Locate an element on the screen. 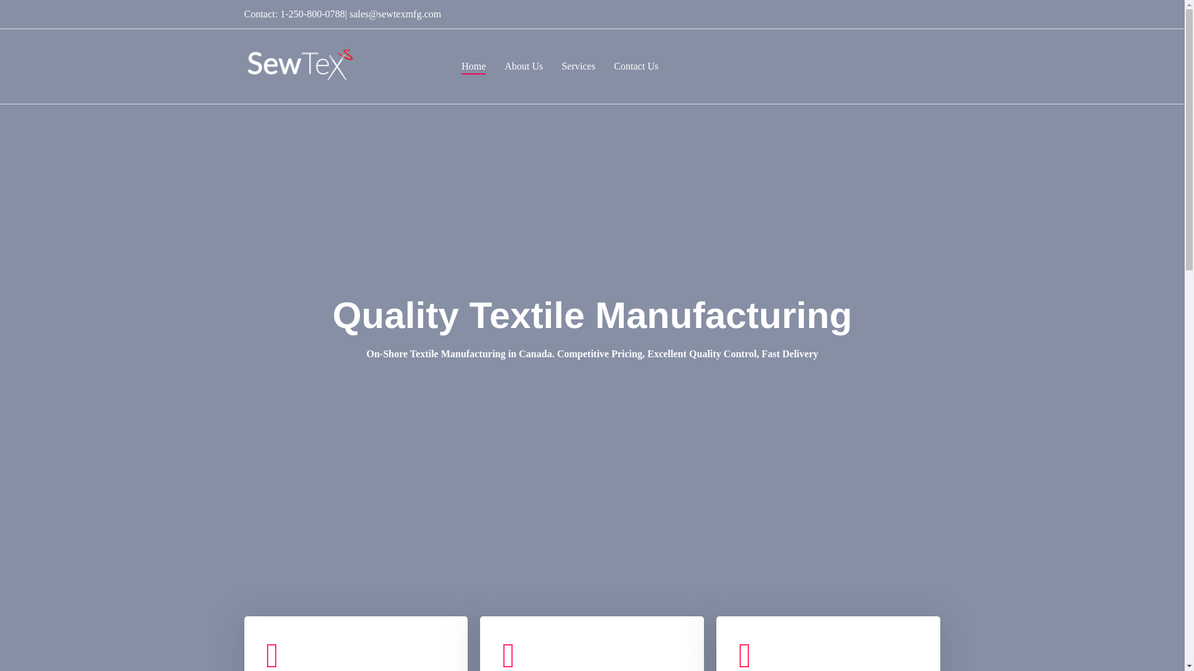 This screenshot has width=1194, height=671. About Us is located at coordinates (524, 66).